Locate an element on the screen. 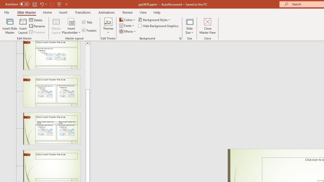 This screenshot has width=324, height=182. Rename is located at coordinates (37, 26).